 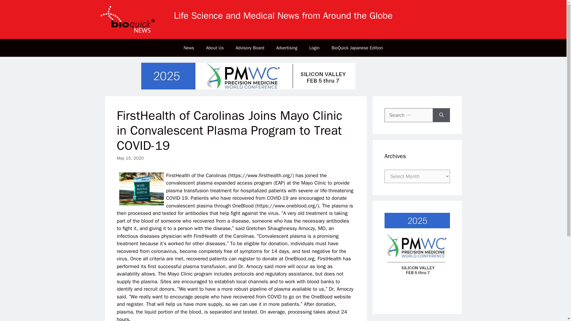 I want to click on News, so click(x=189, y=48).